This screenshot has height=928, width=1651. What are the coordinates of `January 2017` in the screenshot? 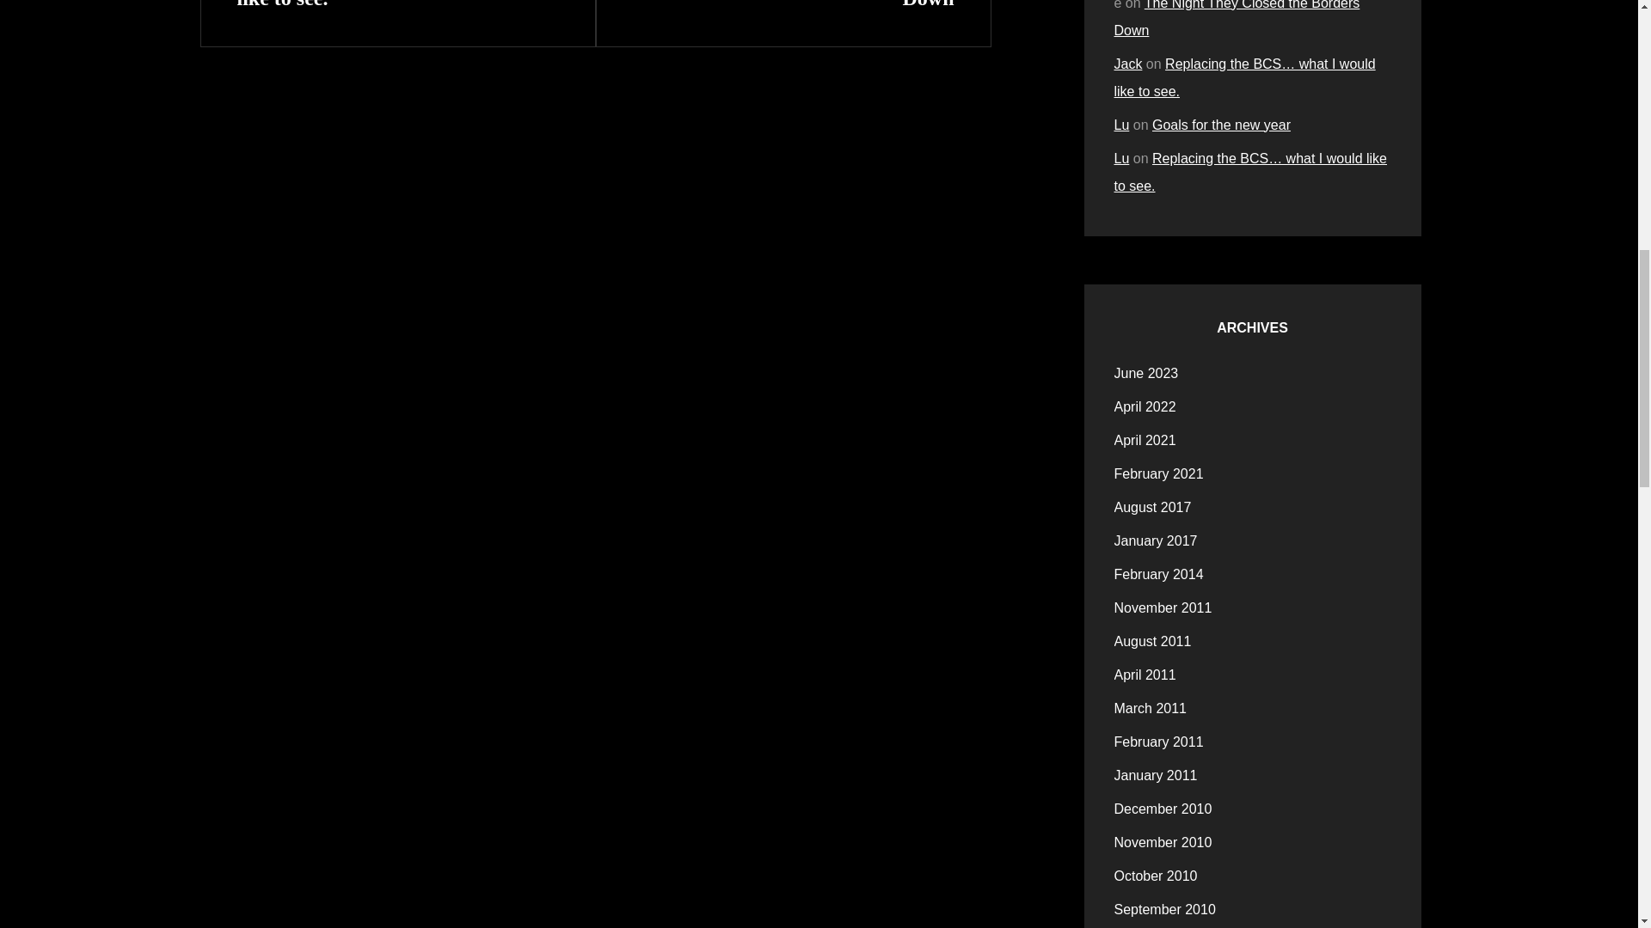 It's located at (1221, 125).